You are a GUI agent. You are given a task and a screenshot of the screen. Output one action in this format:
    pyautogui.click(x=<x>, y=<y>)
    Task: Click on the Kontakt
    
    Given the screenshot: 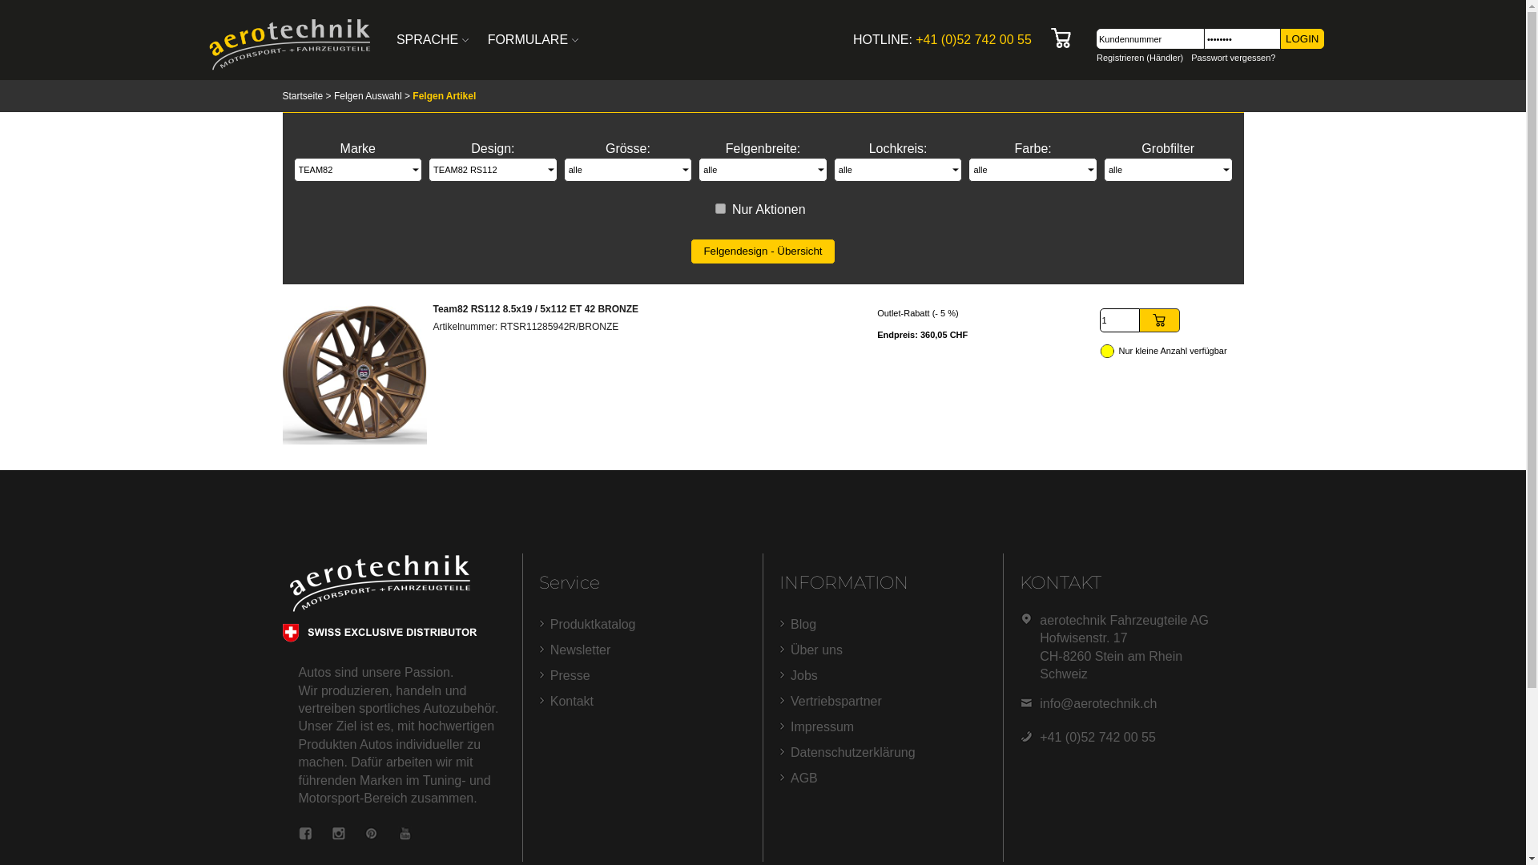 What is the action you would take?
    pyautogui.click(x=572, y=702)
    